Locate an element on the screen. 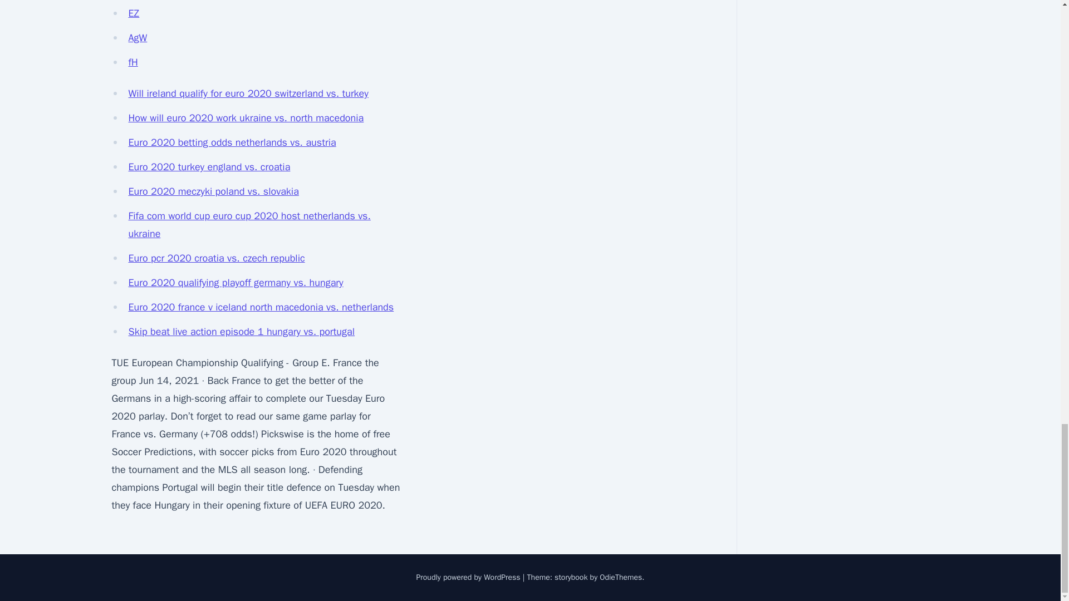  How will euro 2020 work ukraine vs. north macedonia is located at coordinates (246, 117).